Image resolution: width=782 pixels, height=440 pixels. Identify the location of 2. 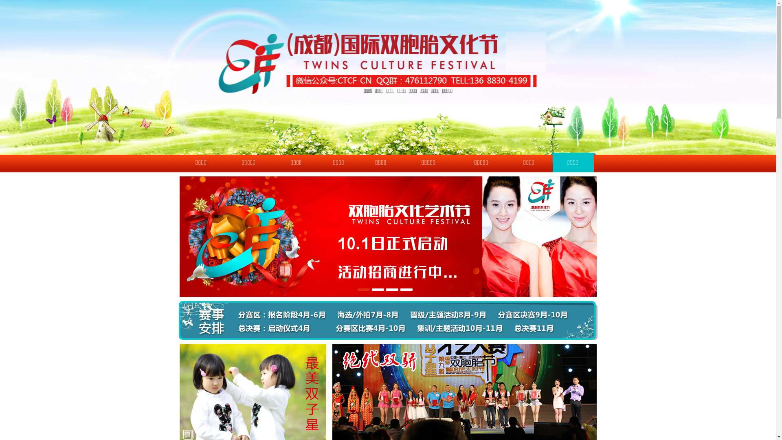
(378, 290).